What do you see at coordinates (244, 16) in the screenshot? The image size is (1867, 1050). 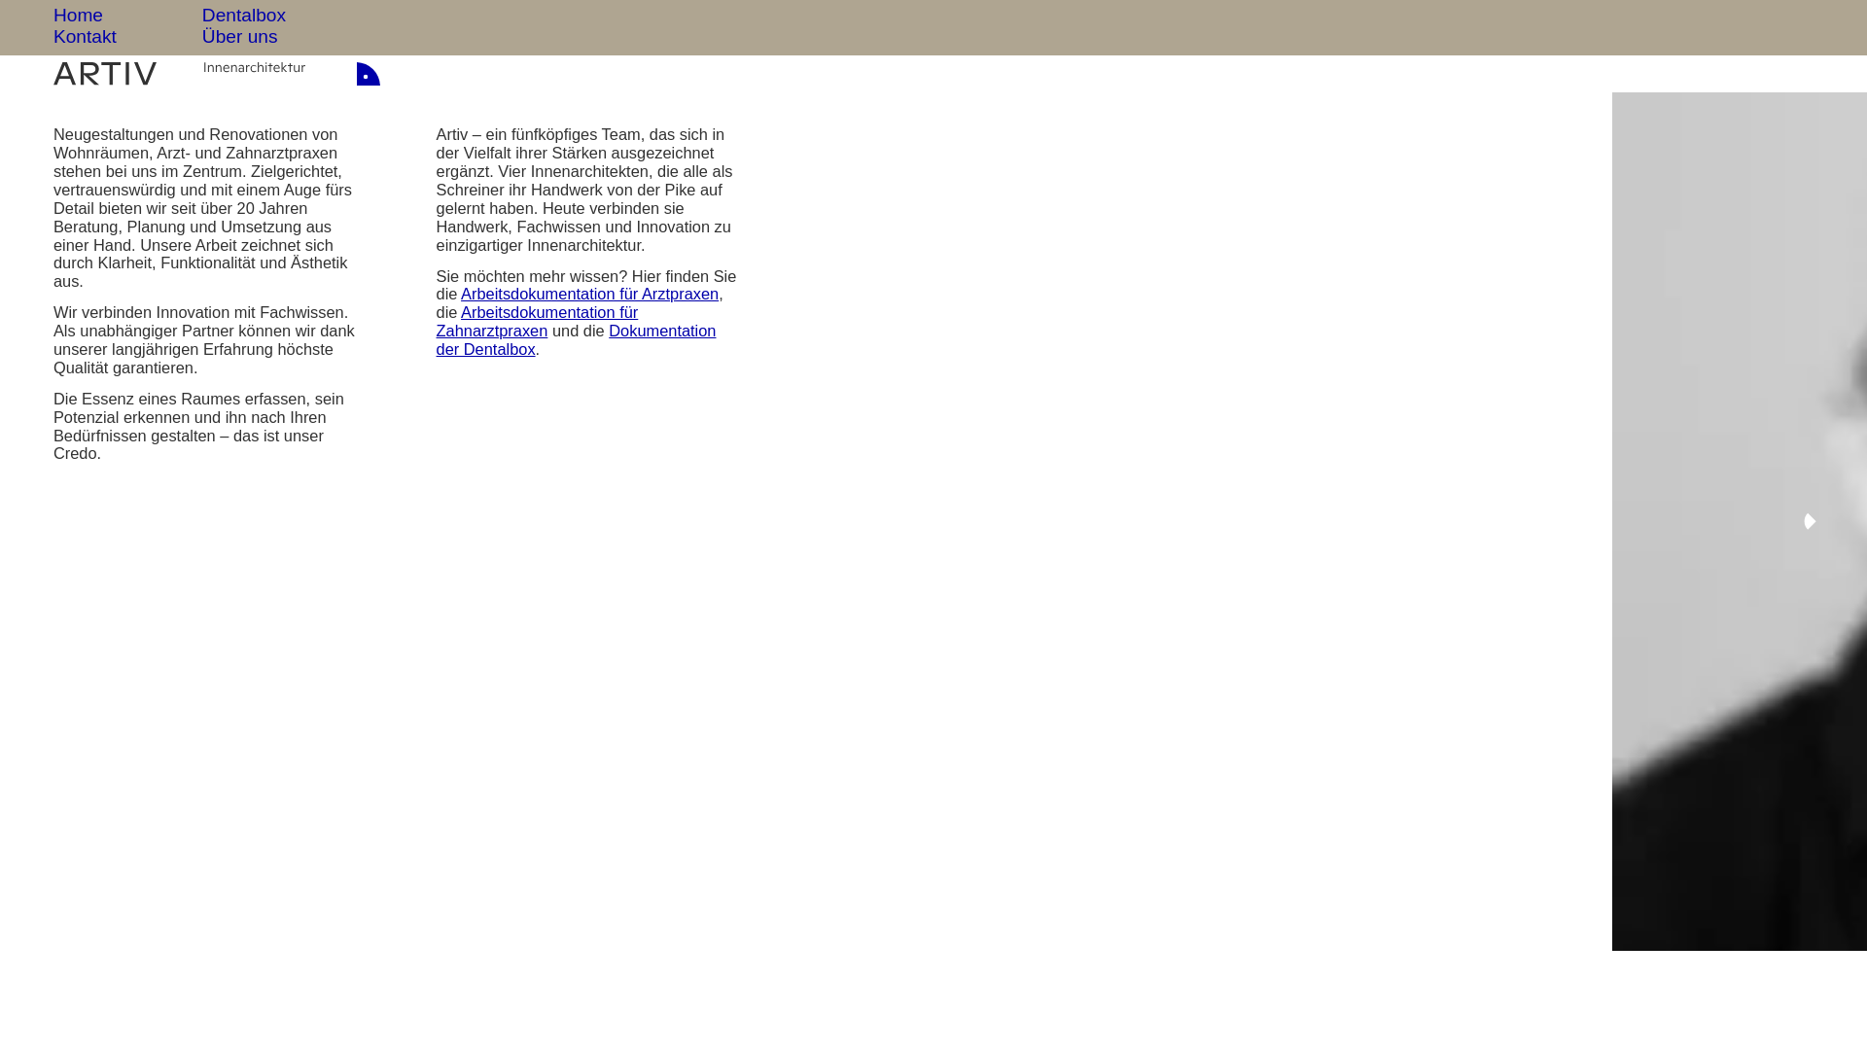 I see `Dentalbox` at bounding box center [244, 16].